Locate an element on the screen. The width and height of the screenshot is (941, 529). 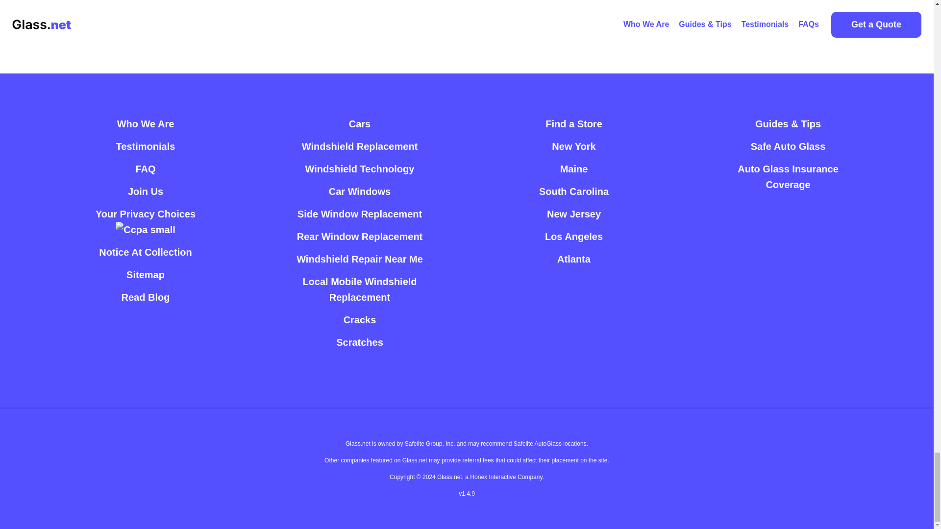
Who We Are is located at coordinates (145, 124).